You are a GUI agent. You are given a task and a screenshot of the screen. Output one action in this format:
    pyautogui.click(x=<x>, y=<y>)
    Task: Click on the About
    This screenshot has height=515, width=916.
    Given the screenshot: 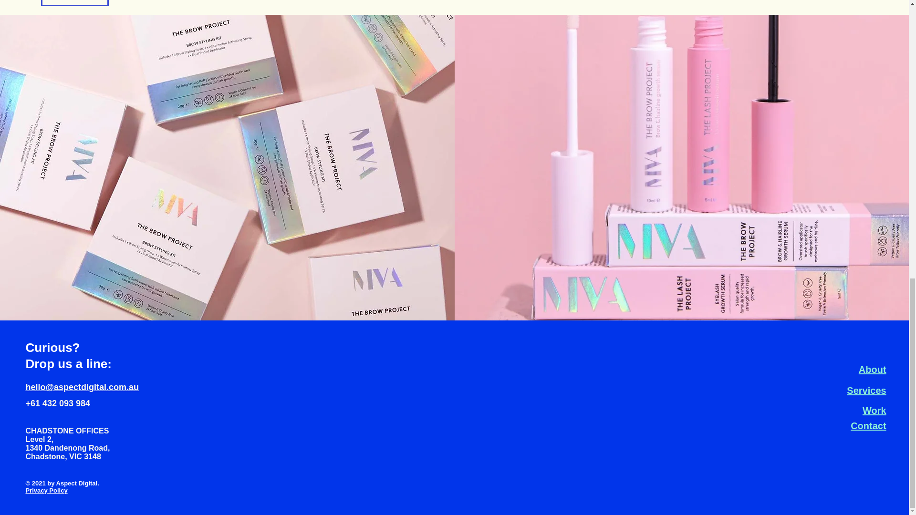 What is the action you would take?
    pyautogui.click(x=873, y=369)
    